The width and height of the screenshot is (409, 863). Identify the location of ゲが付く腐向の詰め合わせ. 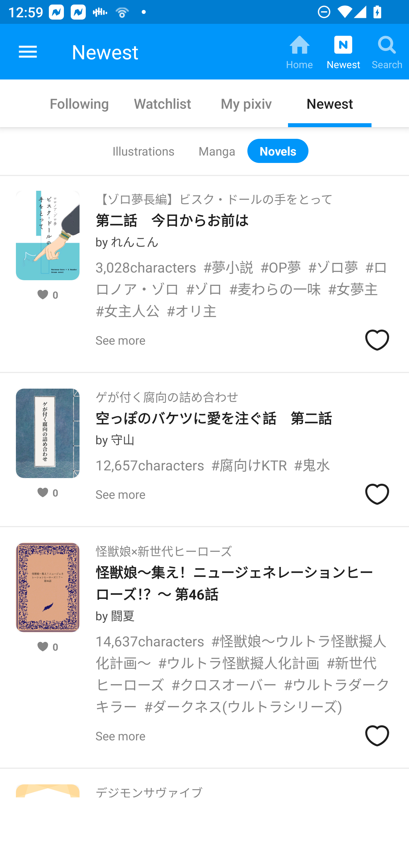
(167, 394).